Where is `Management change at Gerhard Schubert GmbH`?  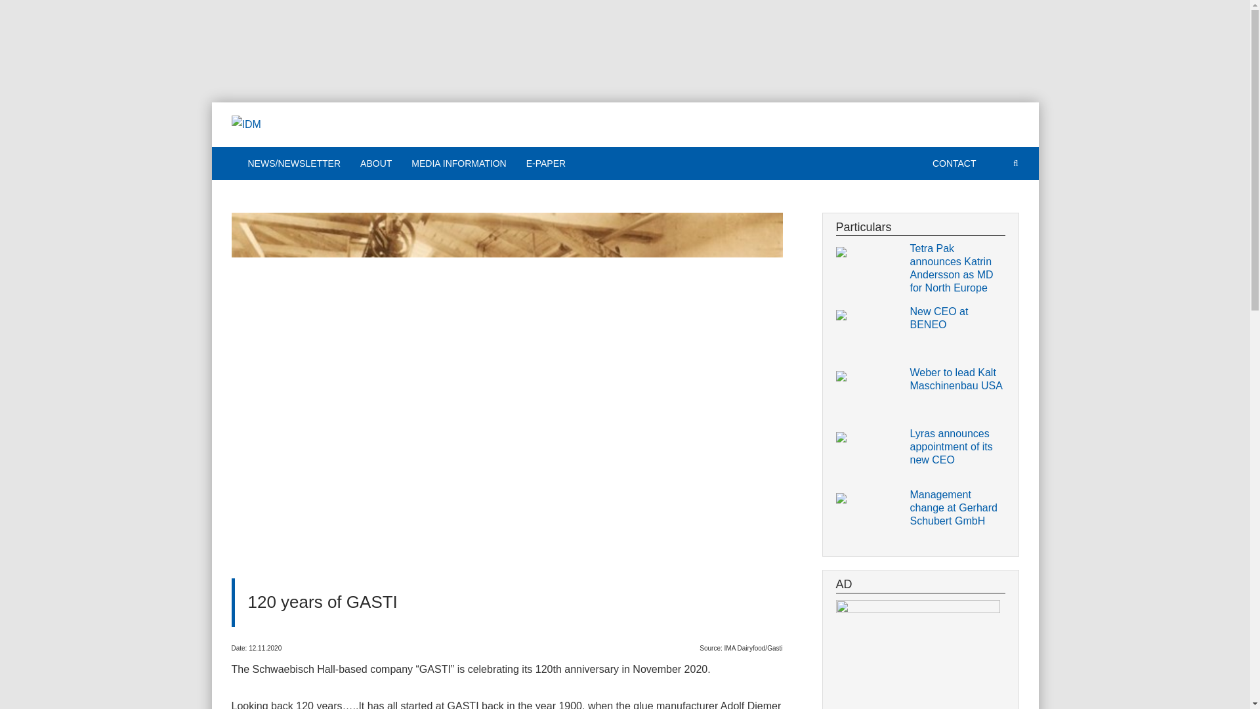
Management change at Gerhard Schubert GmbH is located at coordinates (957, 508).